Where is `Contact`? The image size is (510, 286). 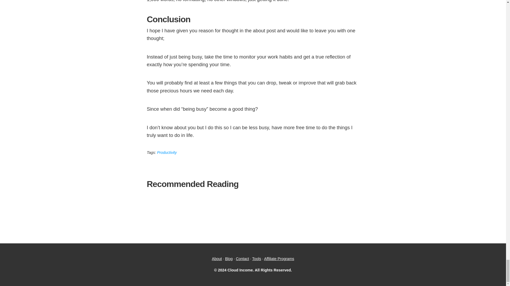
Contact is located at coordinates (242, 258).